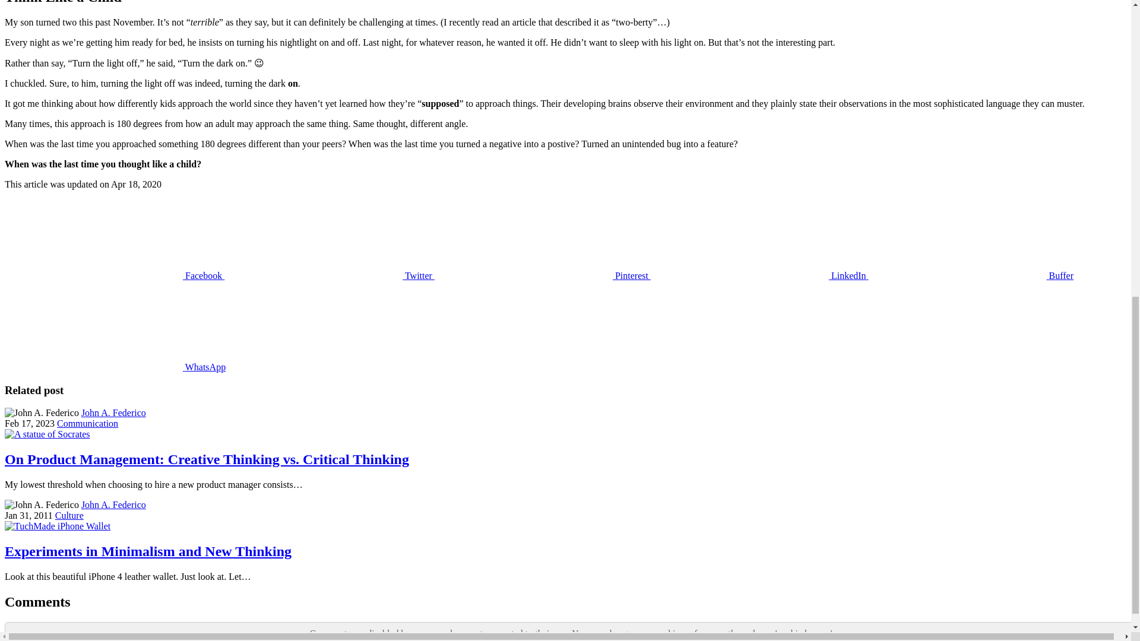 The height and width of the screenshot is (641, 1140). Describe the element at coordinates (115, 367) in the screenshot. I see `Share with LinkedIn` at that location.